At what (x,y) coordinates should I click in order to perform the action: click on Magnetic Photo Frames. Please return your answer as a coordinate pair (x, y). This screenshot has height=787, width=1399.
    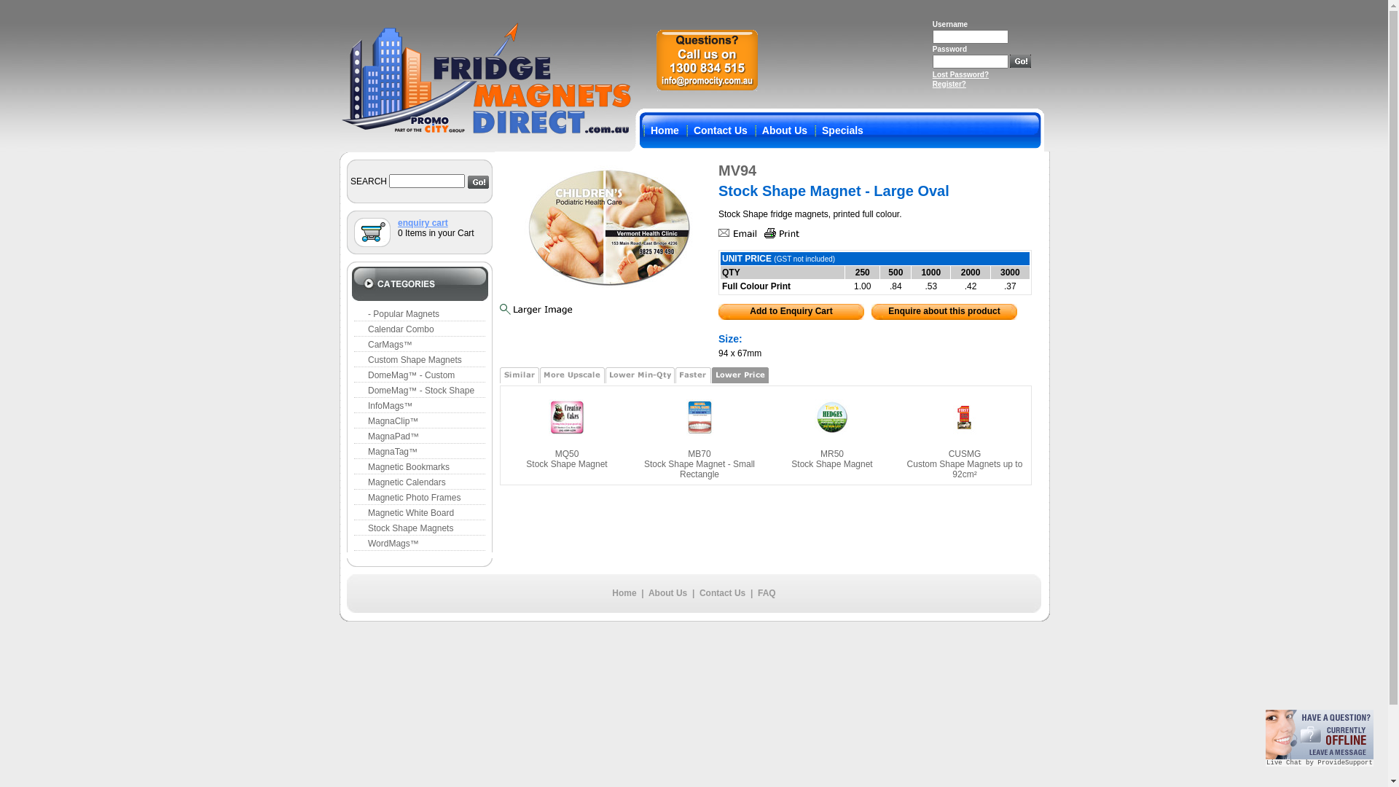
    Looking at the image, I should click on (420, 498).